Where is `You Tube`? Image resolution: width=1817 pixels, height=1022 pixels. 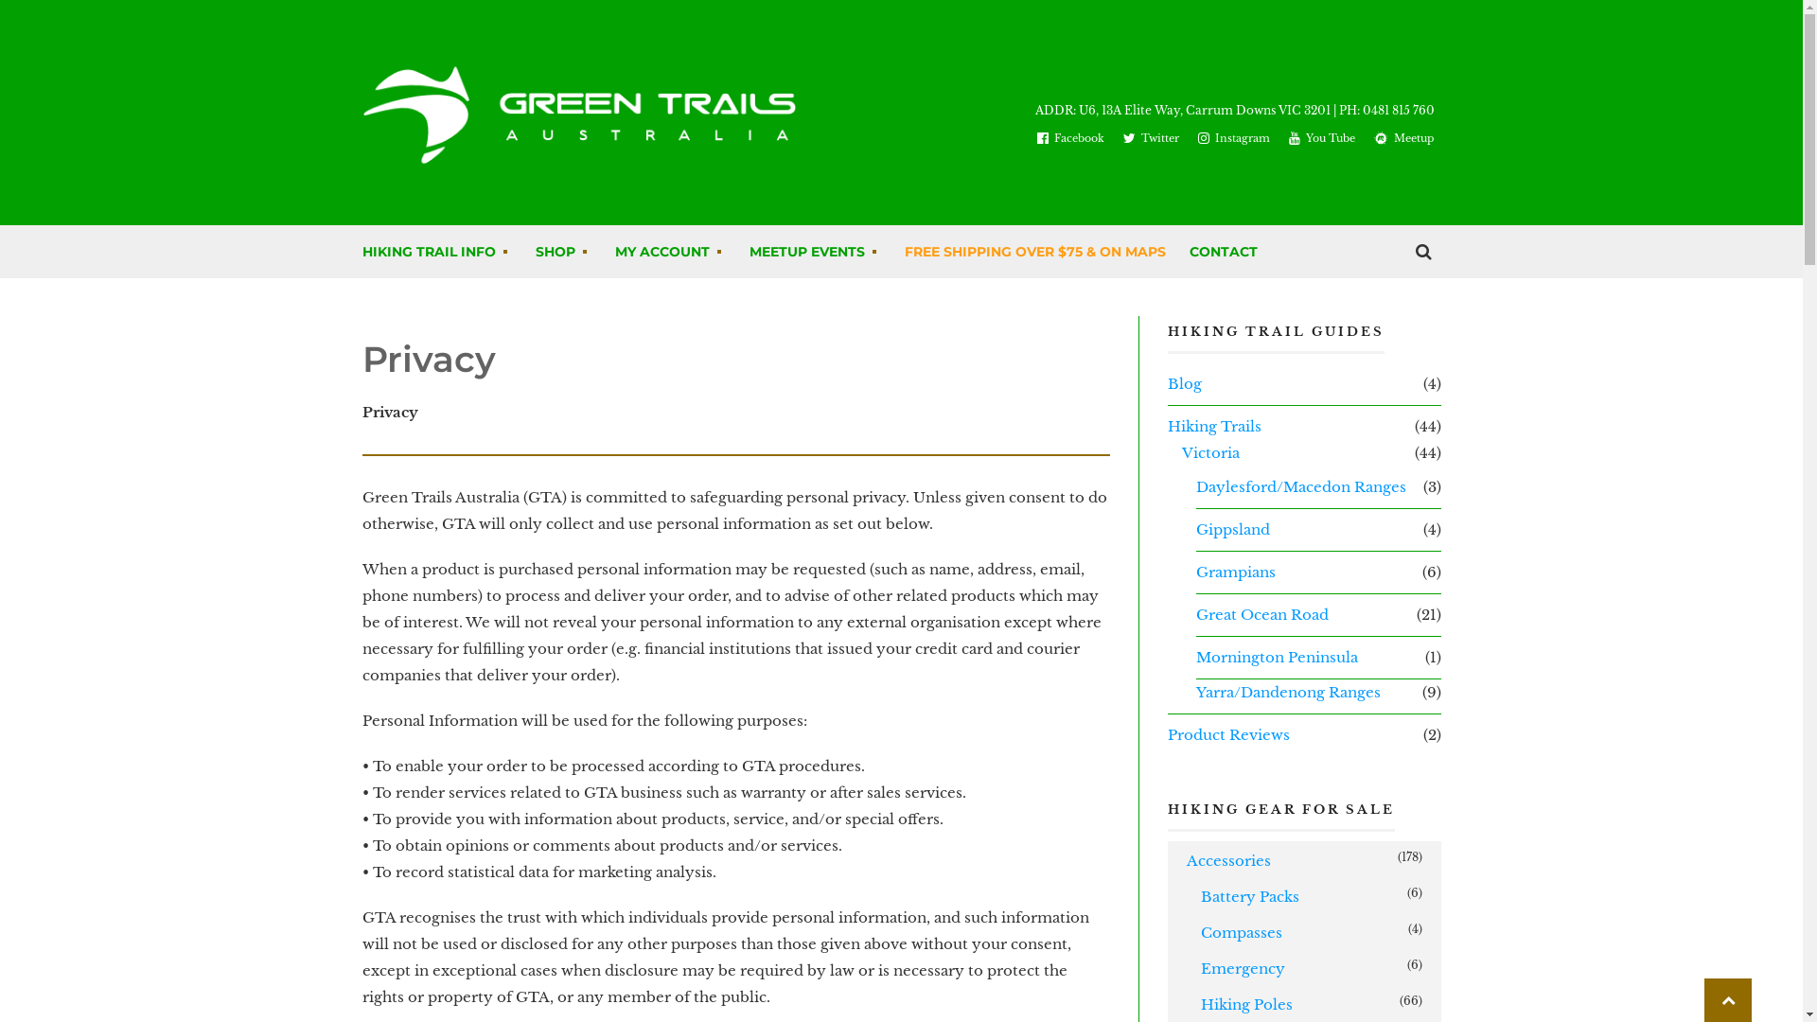
You Tube is located at coordinates (1322, 138).